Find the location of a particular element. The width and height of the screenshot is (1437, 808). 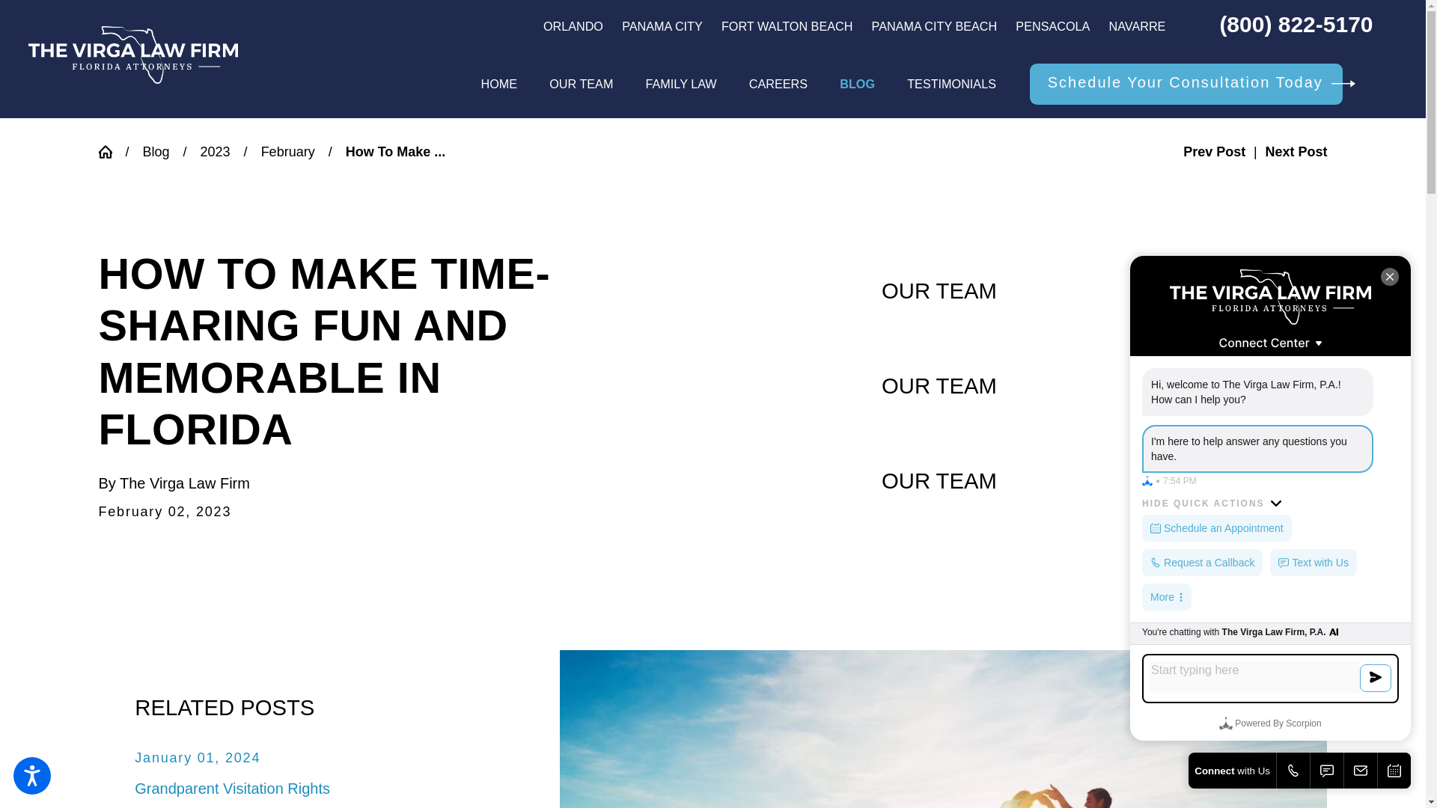

PANAMA CITY is located at coordinates (662, 25).